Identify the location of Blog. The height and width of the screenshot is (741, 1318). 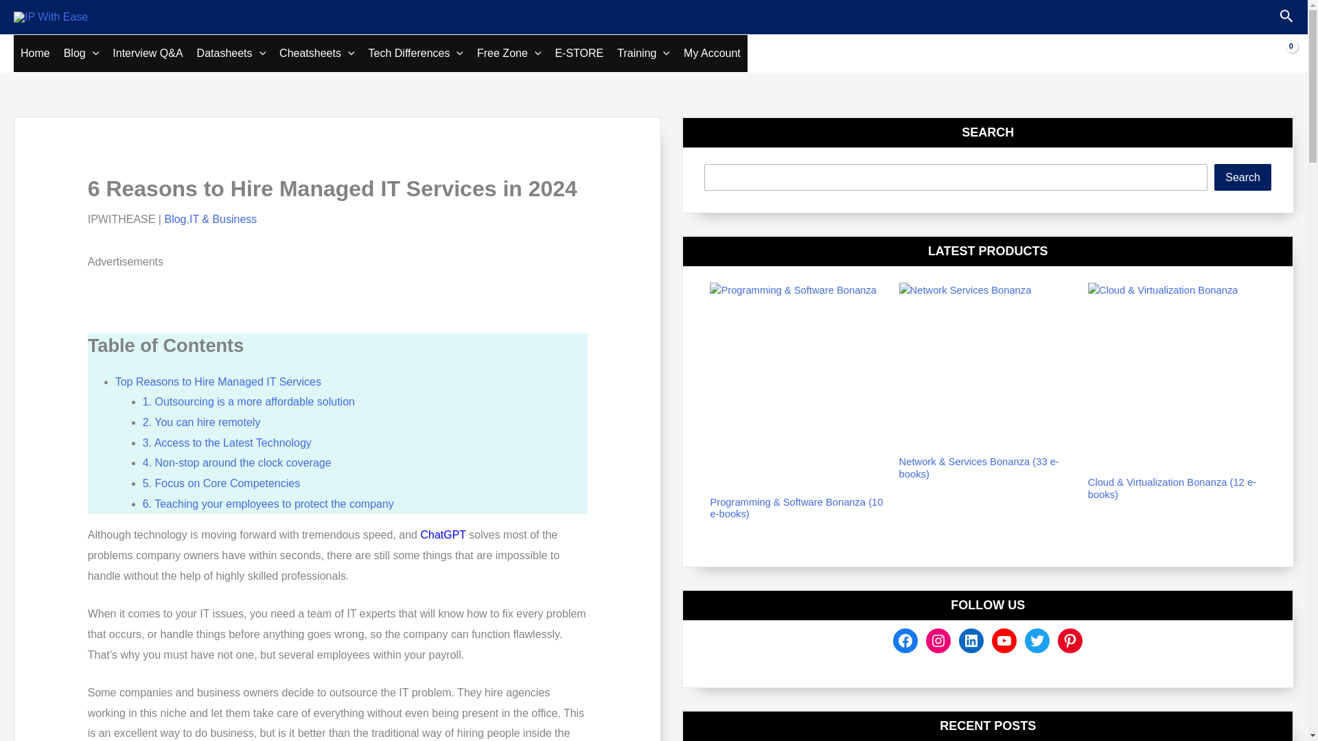
(81, 53).